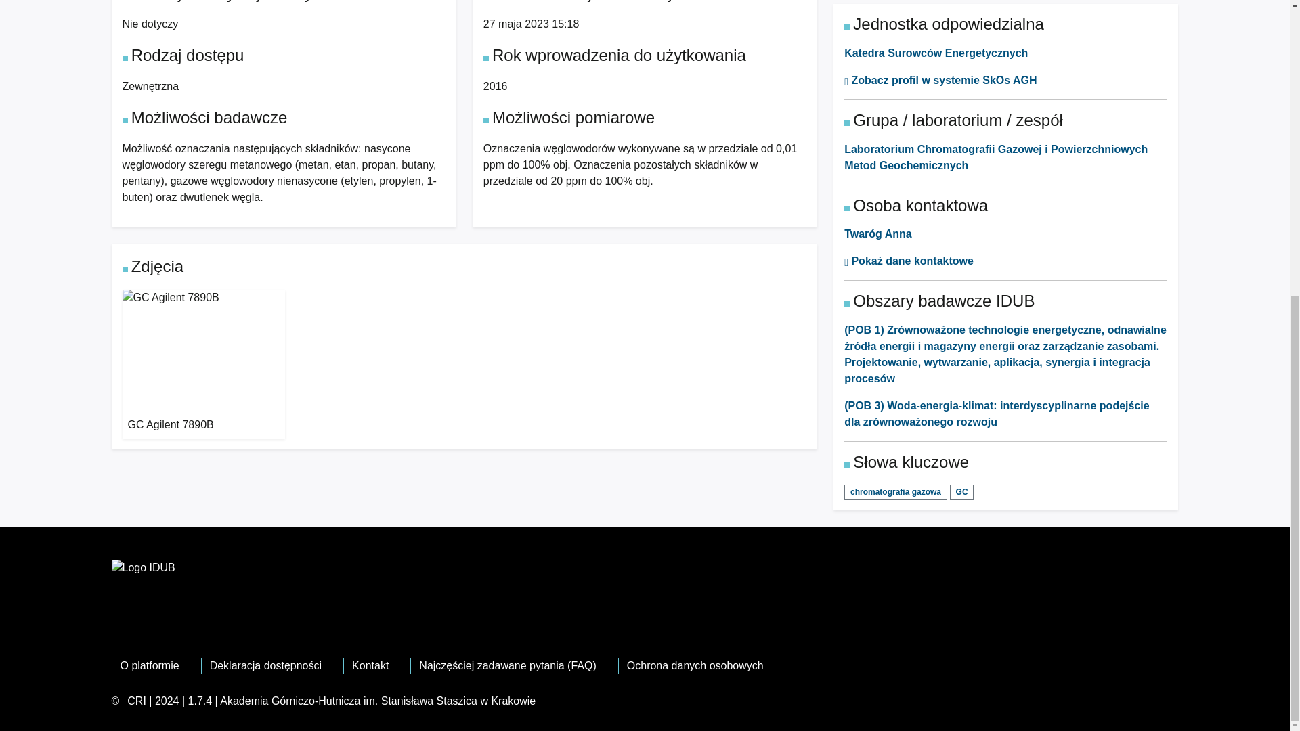 The width and height of the screenshot is (1300, 731). What do you see at coordinates (137, 701) in the screenshot?
I see `CRI` at bounding box center [137, 701].